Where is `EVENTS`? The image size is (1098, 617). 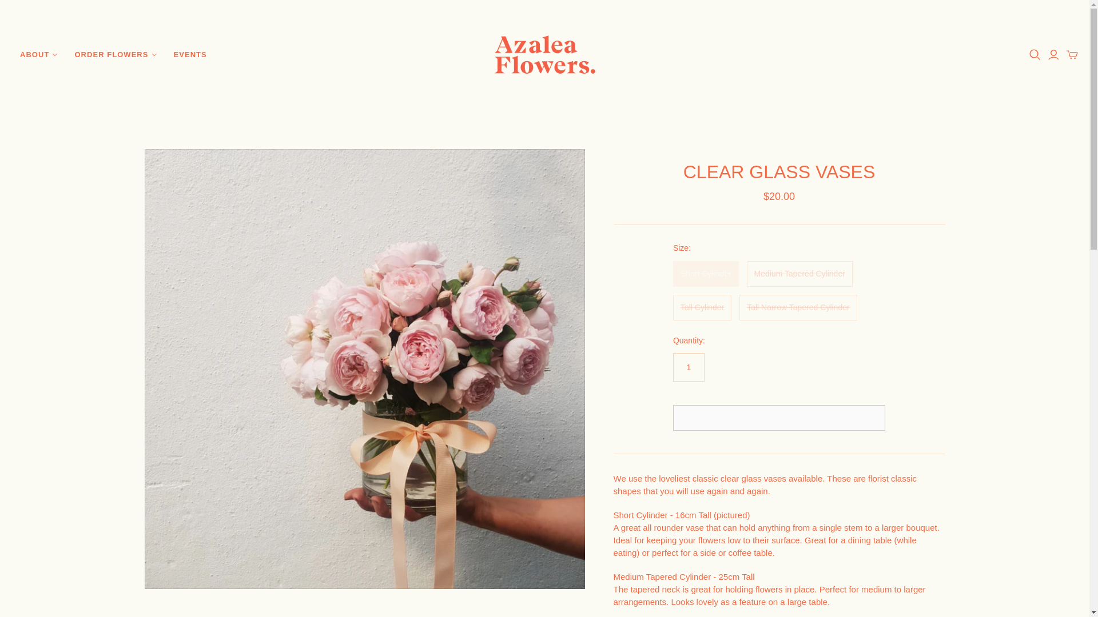
EVENTS is located at coordinates (190, 55).